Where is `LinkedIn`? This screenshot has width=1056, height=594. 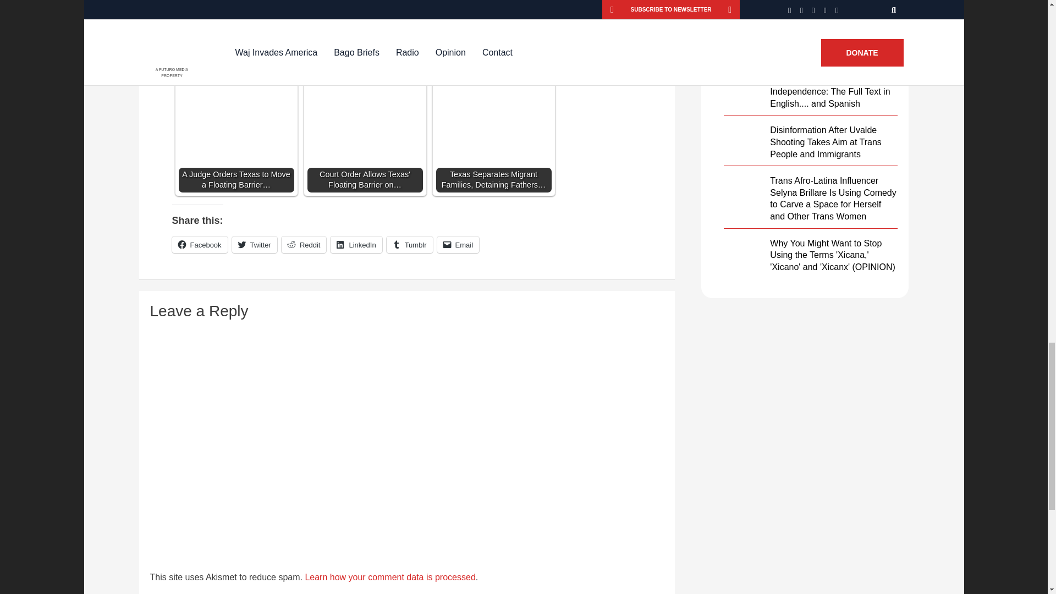
LinkedIn is located at coordinates (355, 244).